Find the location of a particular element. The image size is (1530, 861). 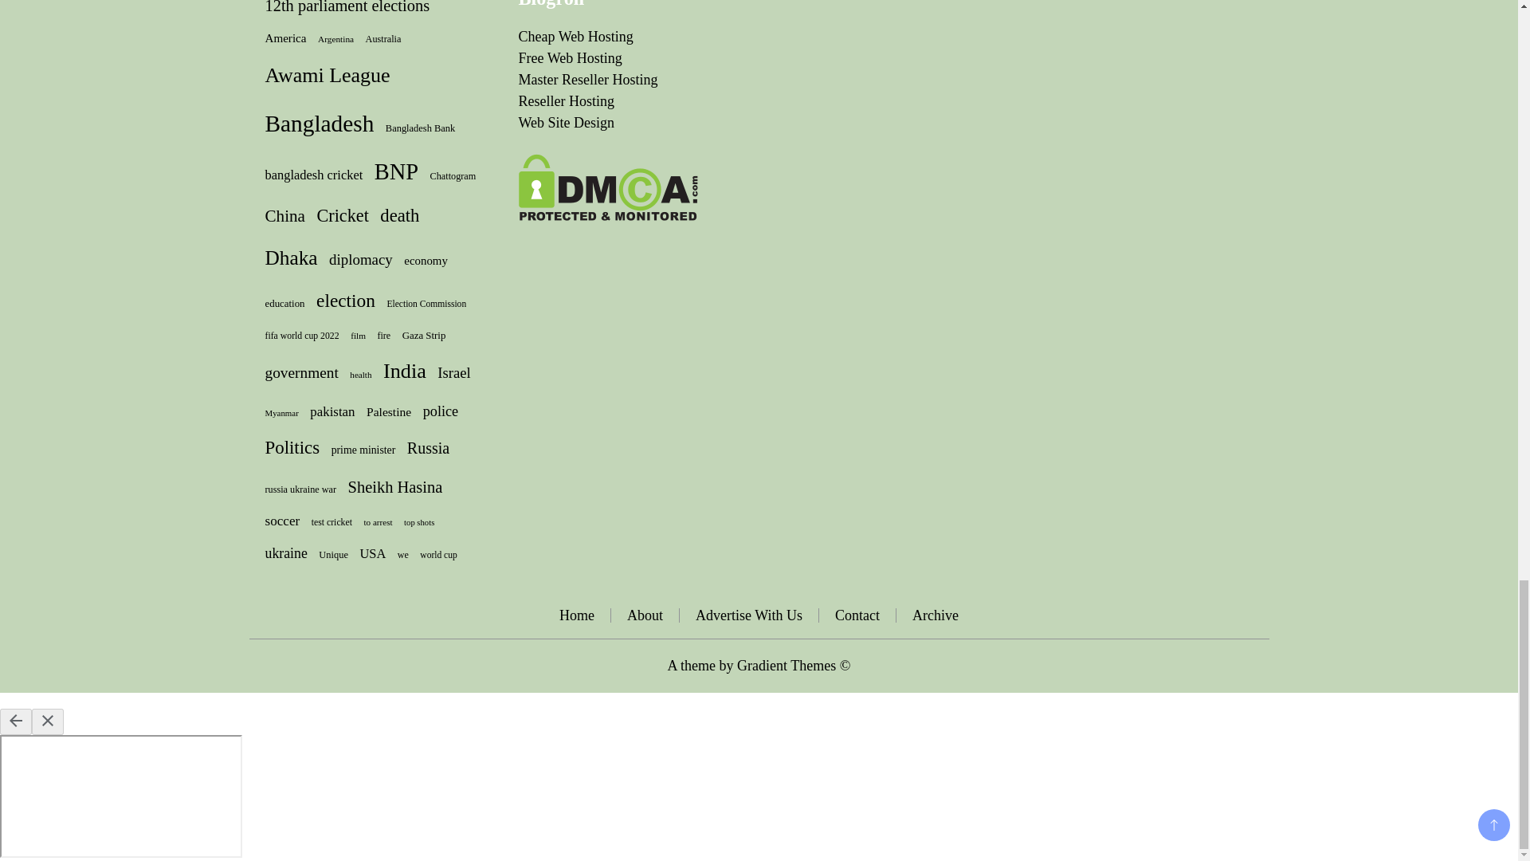

Web Site Design is located at coordinates (566, 123).